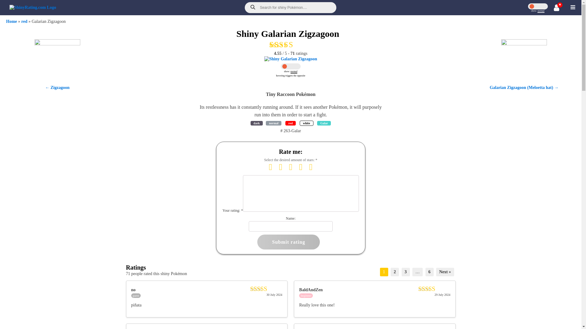 This screenshot has width=586, height=329. What do you see at coordinates (290, 166) in the screenshot?
I see `2` at bounding box center [290, 166].